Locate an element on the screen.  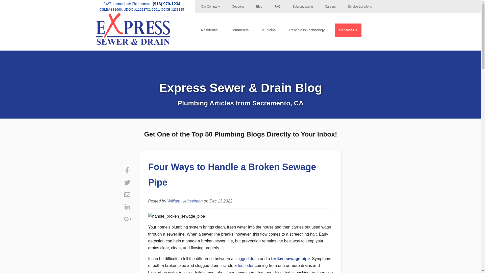
Express Sewer and Drain is located at coordinates (133, 43).